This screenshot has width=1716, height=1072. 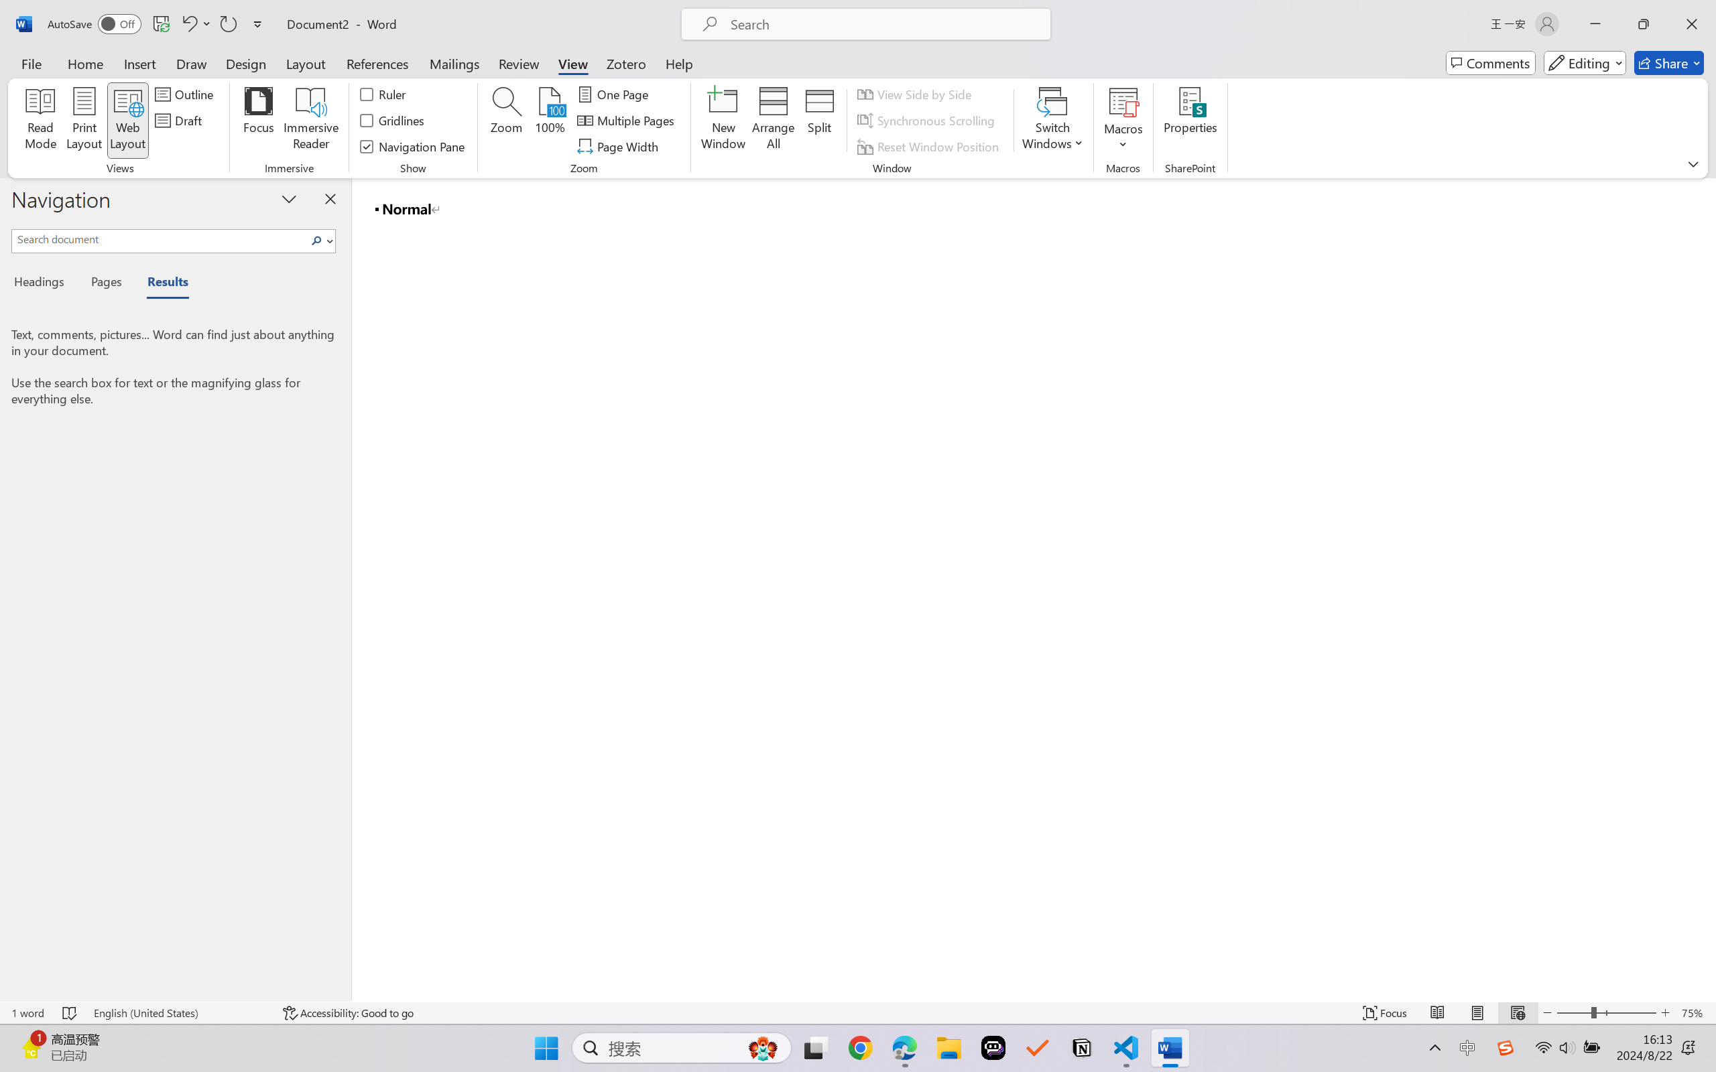 I want to click on View Side by Side, so click(x=916, y=94).